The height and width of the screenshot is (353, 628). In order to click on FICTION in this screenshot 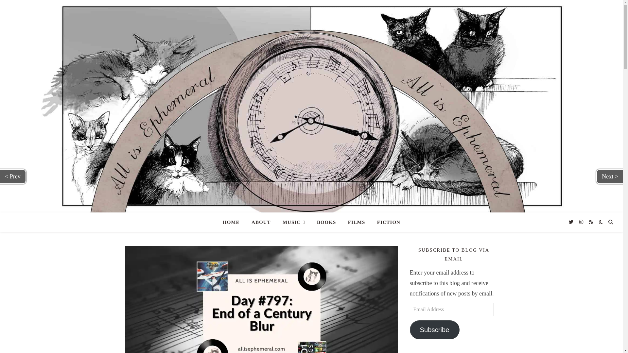, I will do `click(386, 222)`.